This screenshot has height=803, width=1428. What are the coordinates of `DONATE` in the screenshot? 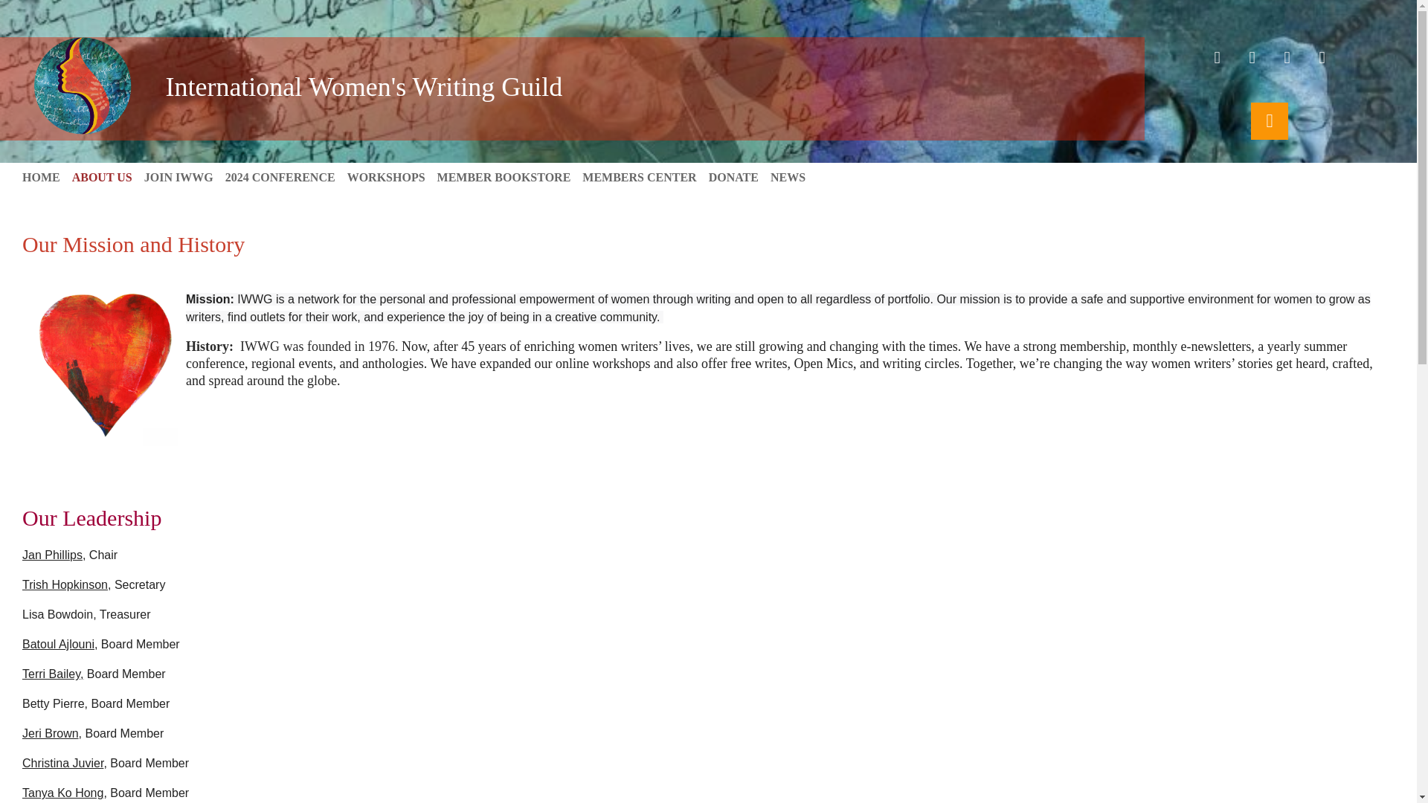 It's located at (739, 177).